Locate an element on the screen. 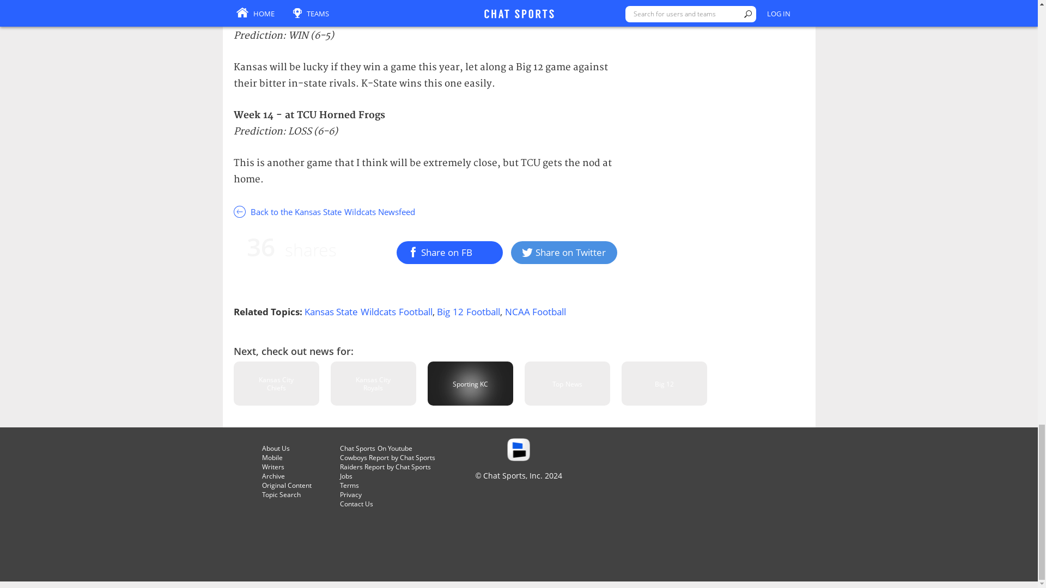  Kansas City Royals is located at coordinates (373, 383).